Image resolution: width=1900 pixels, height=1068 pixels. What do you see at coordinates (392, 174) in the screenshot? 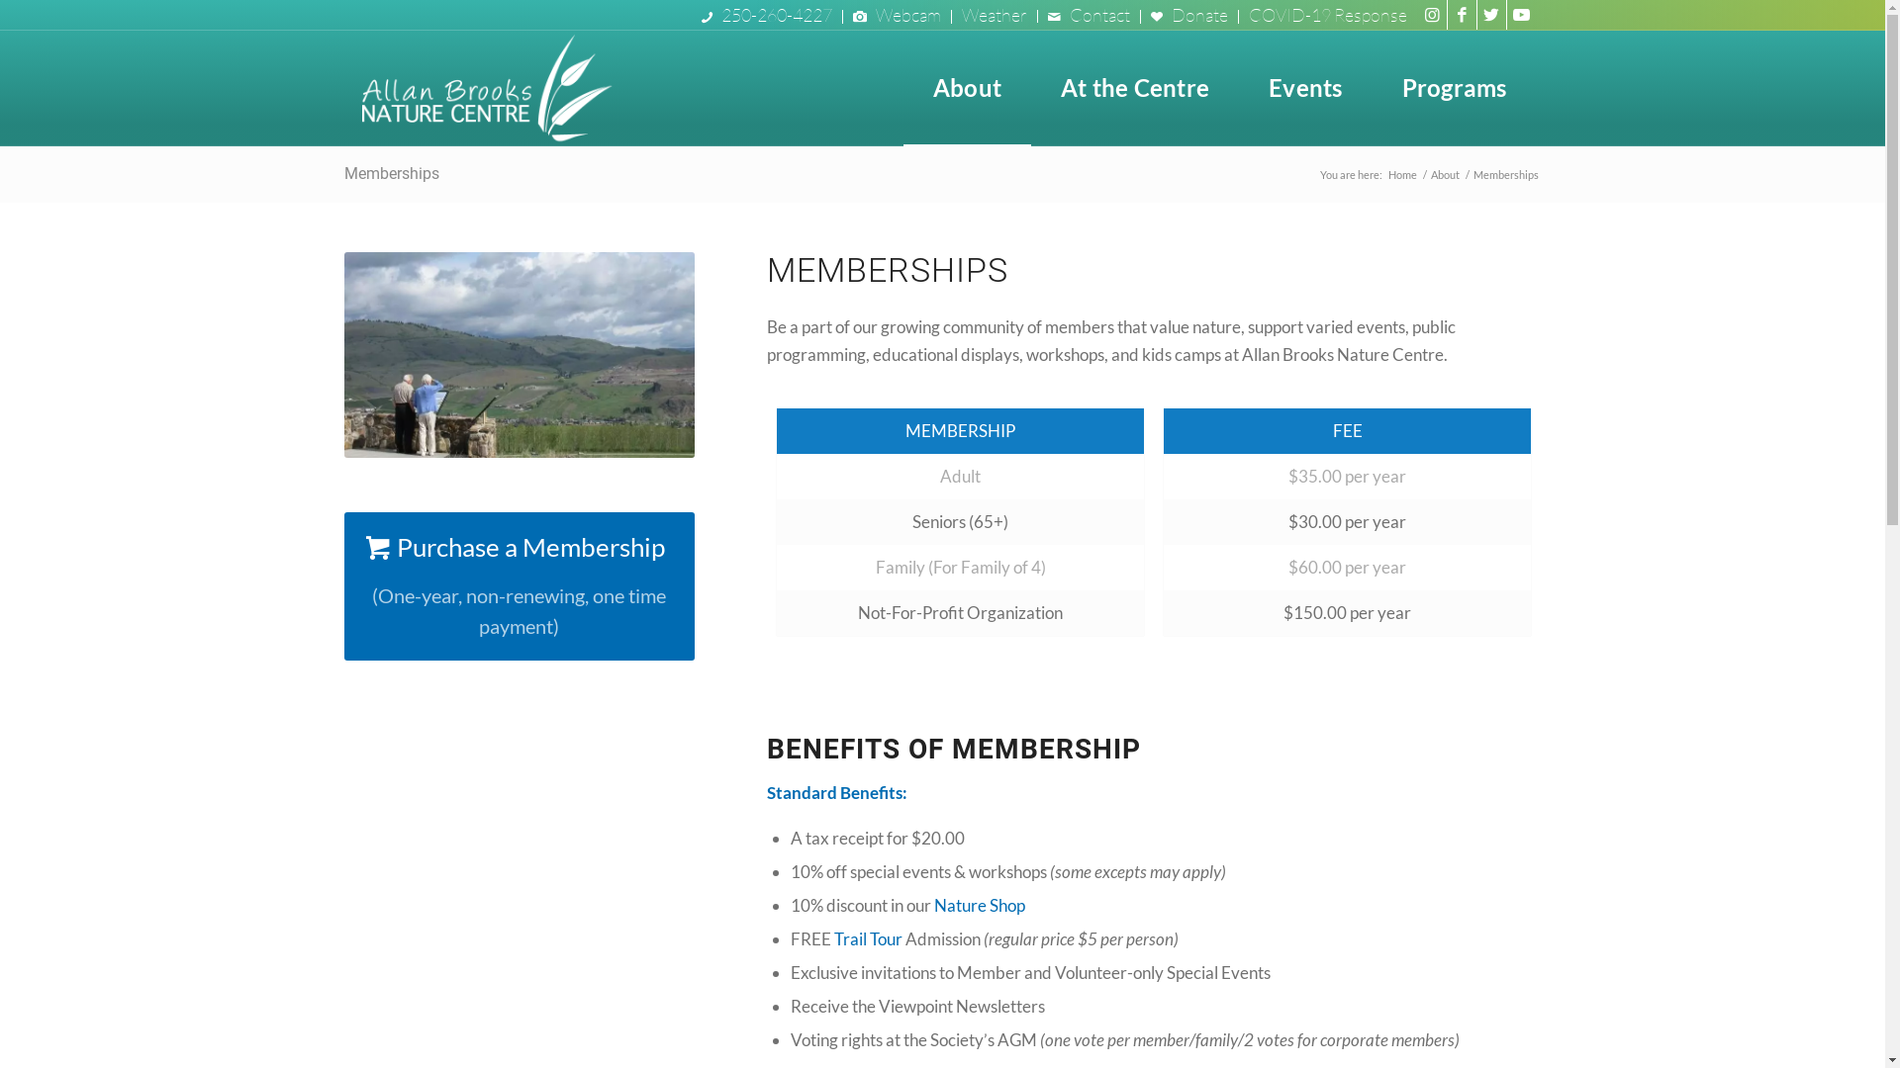
I see `Memberships` at bounding box center [392, 174].